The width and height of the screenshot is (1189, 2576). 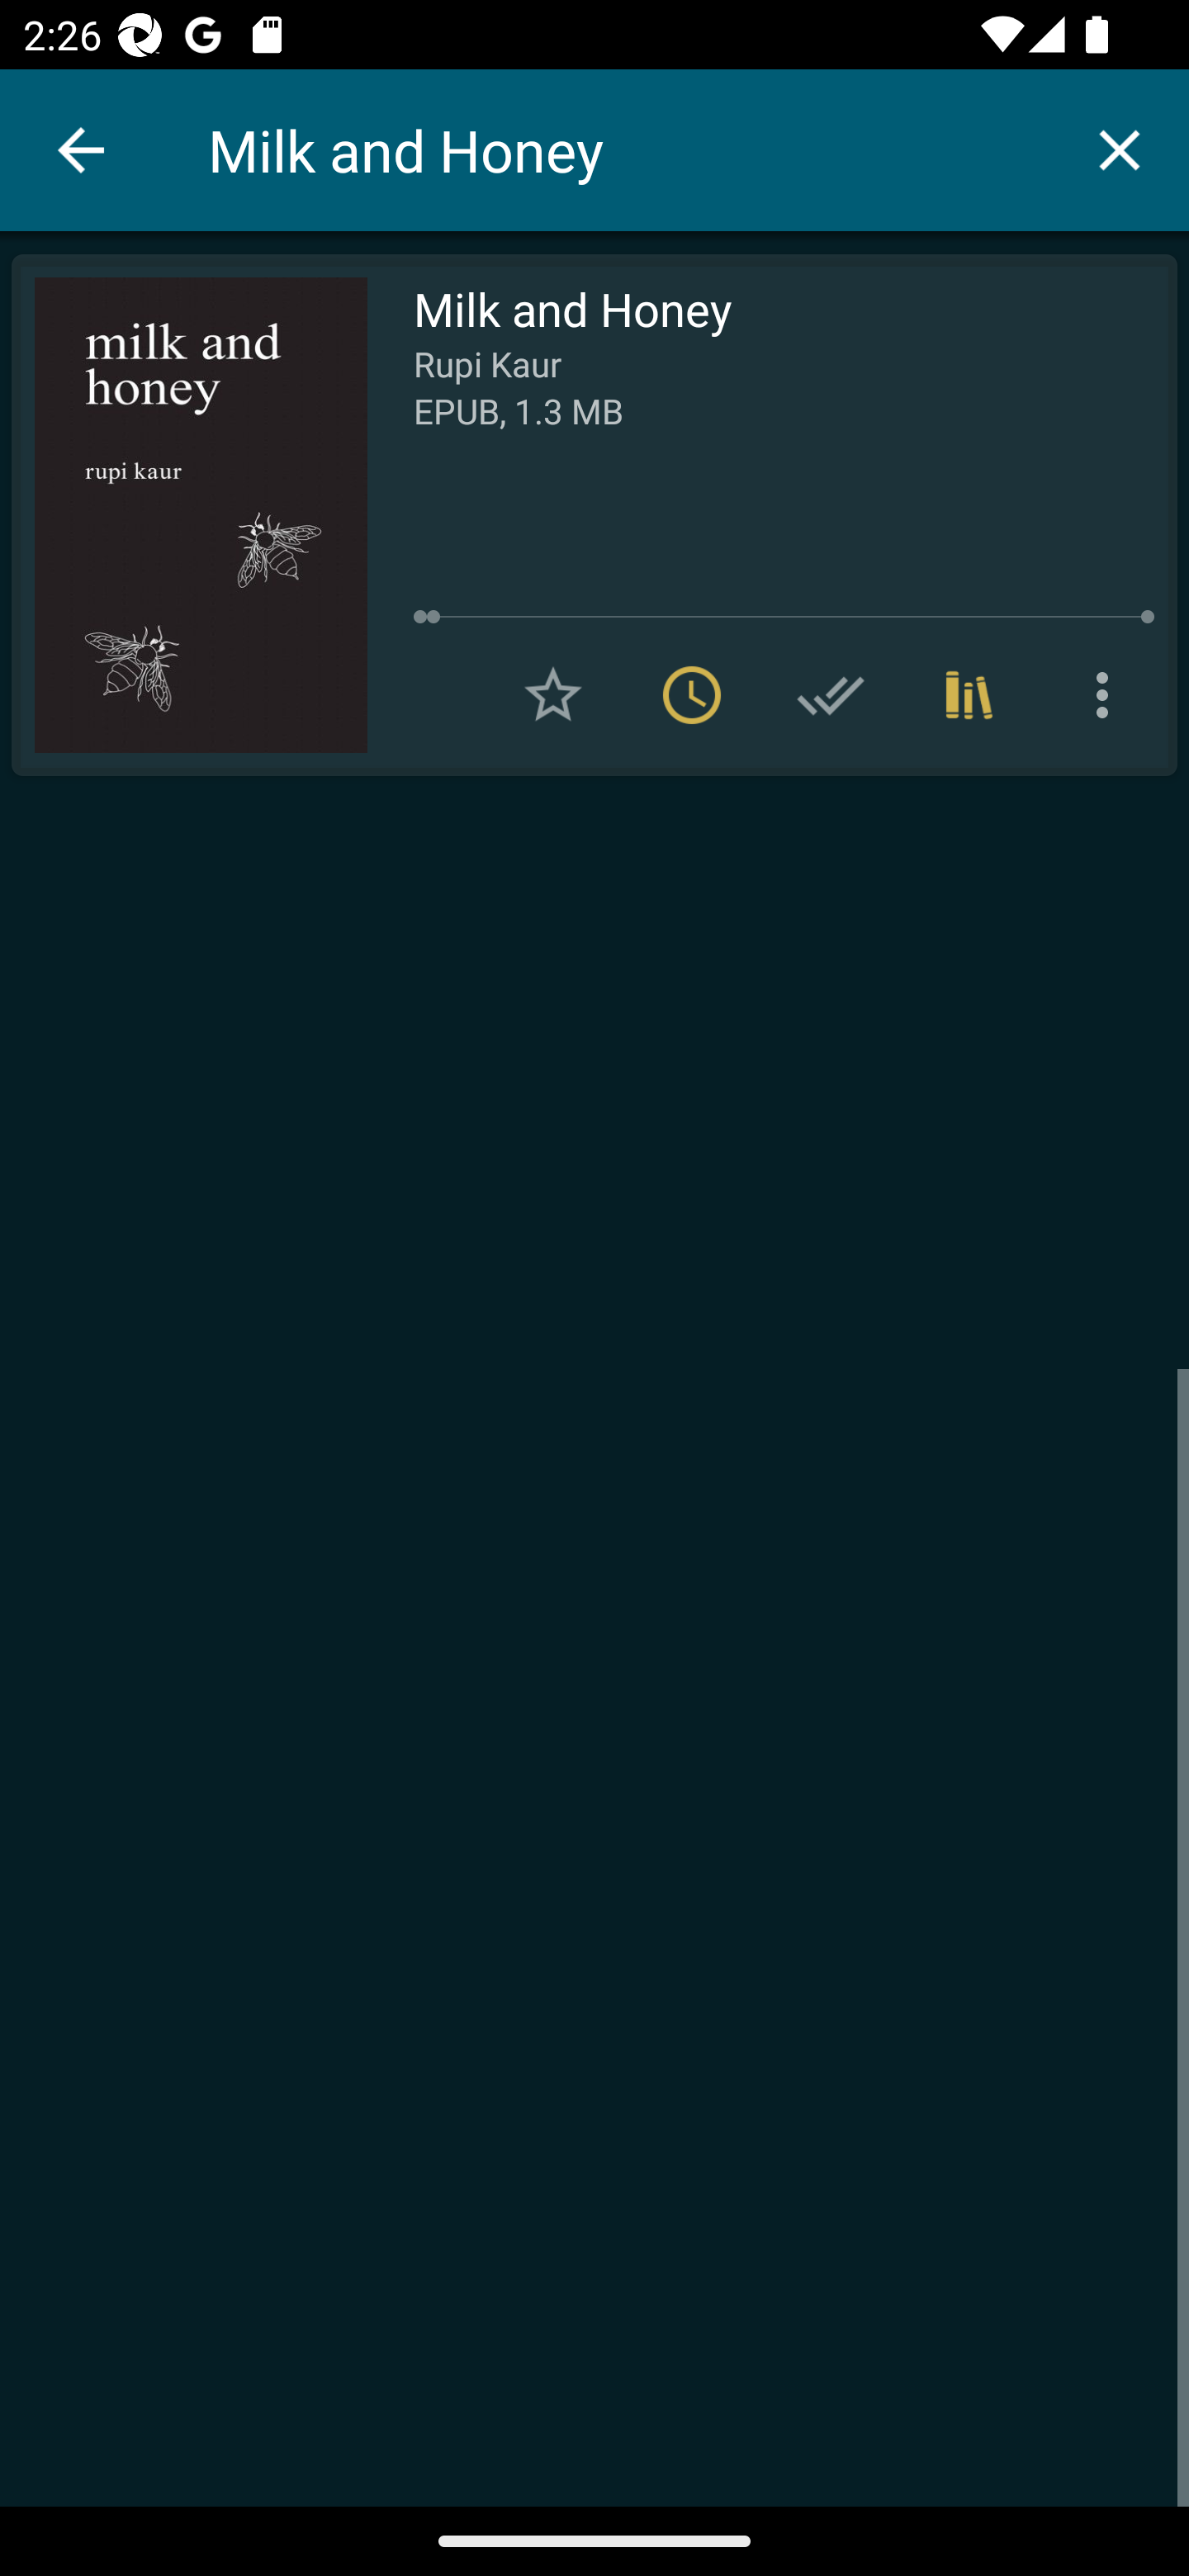 What do you see at coordinates (831, 695) in the screenshot?
I see `Add to Have read` at bounding box center [831, 695].